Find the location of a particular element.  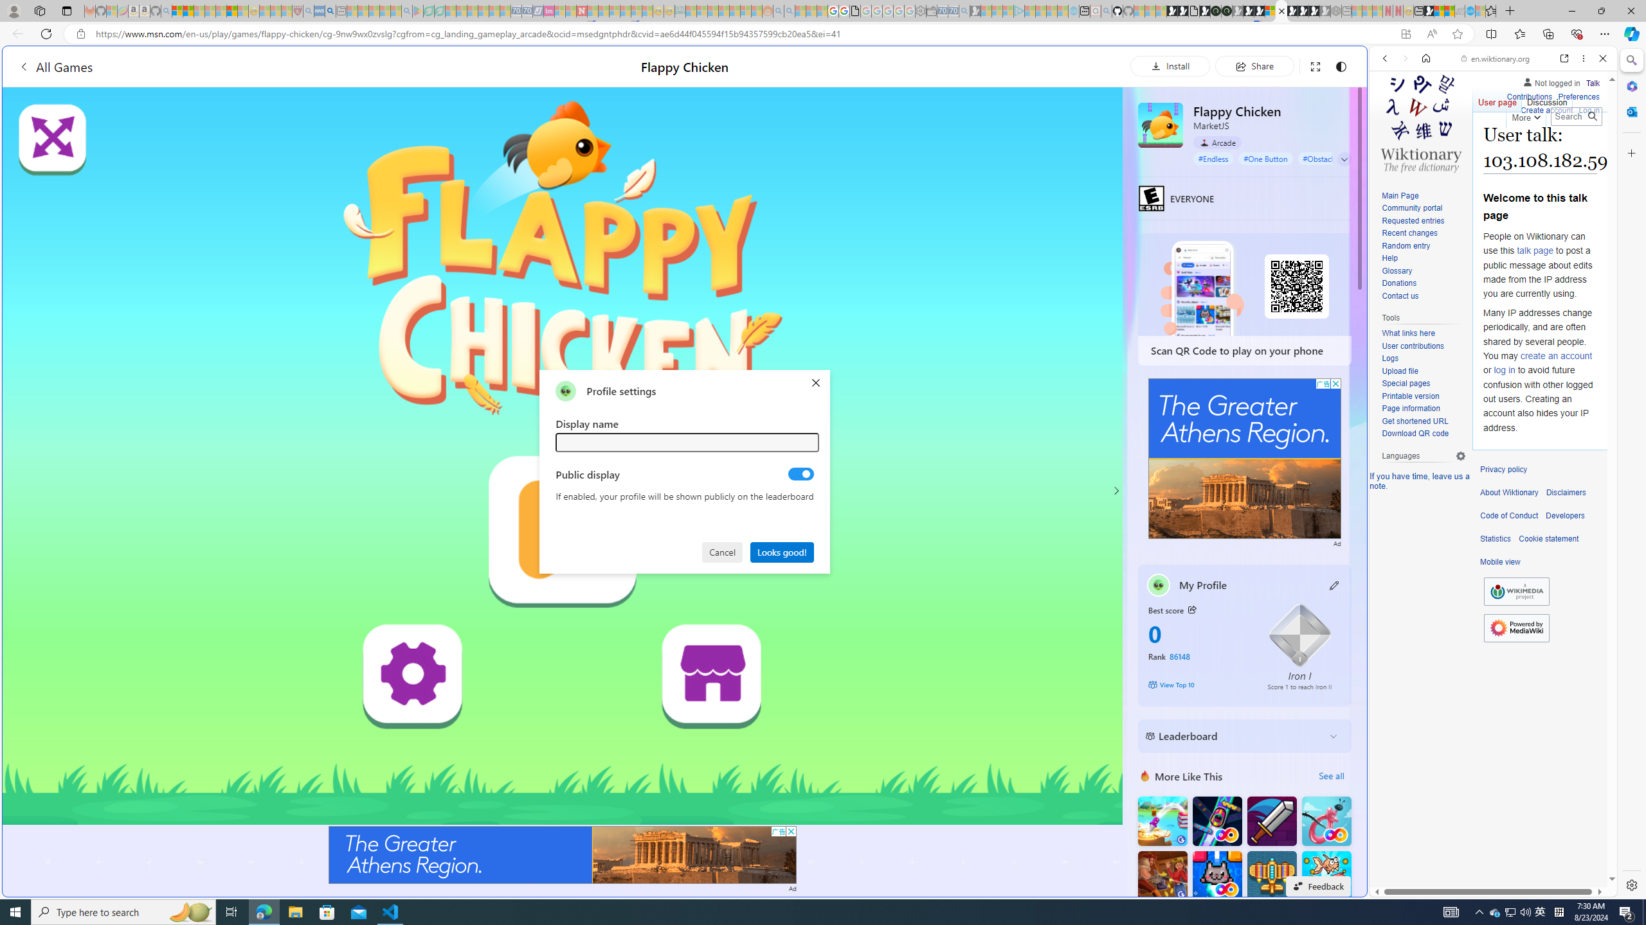

Flappy Chicken is located at coordinates (1160, 125).